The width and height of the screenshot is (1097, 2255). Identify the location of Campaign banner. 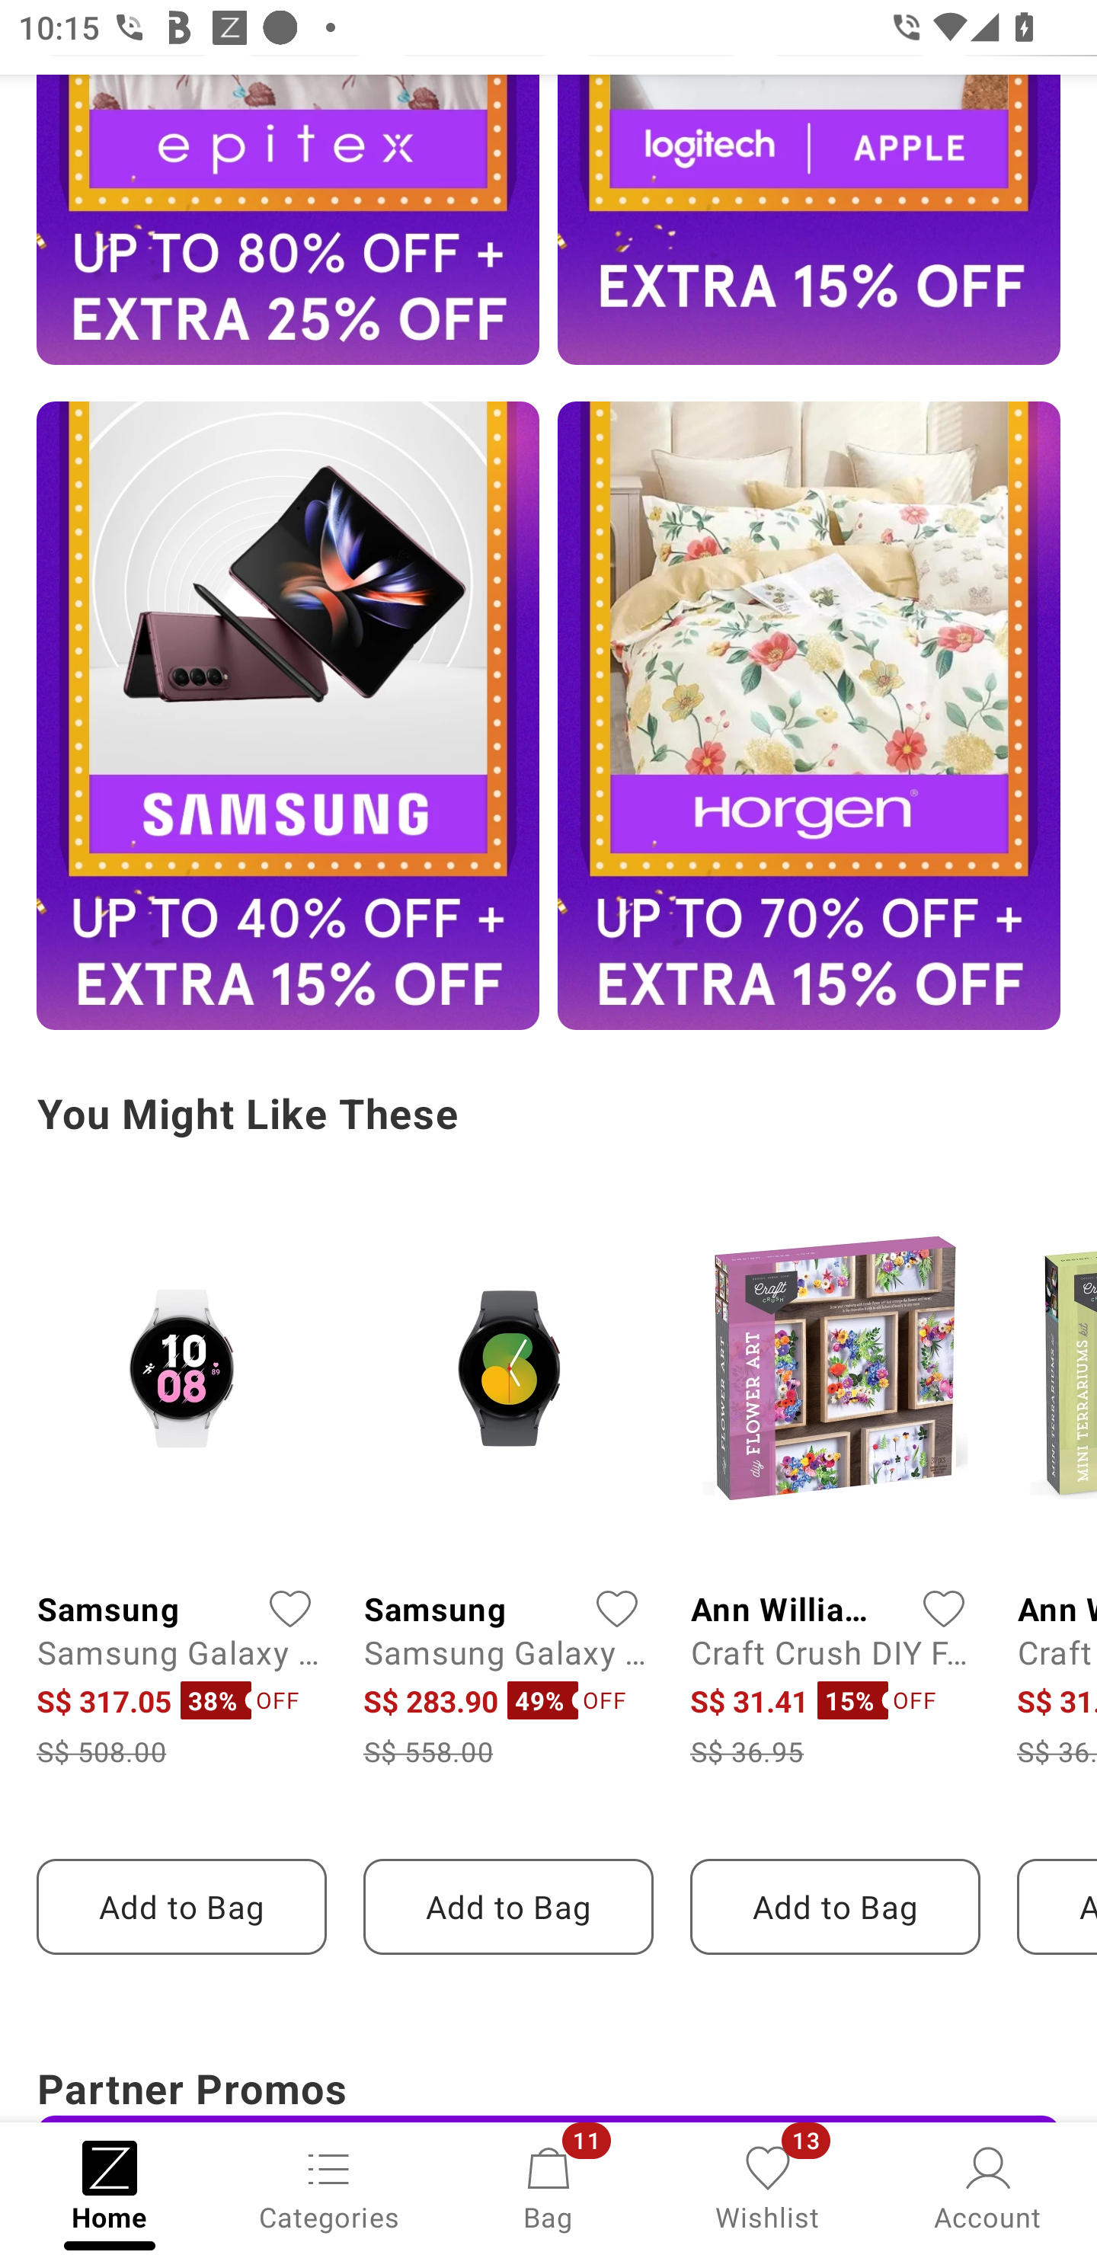
(809, 219).